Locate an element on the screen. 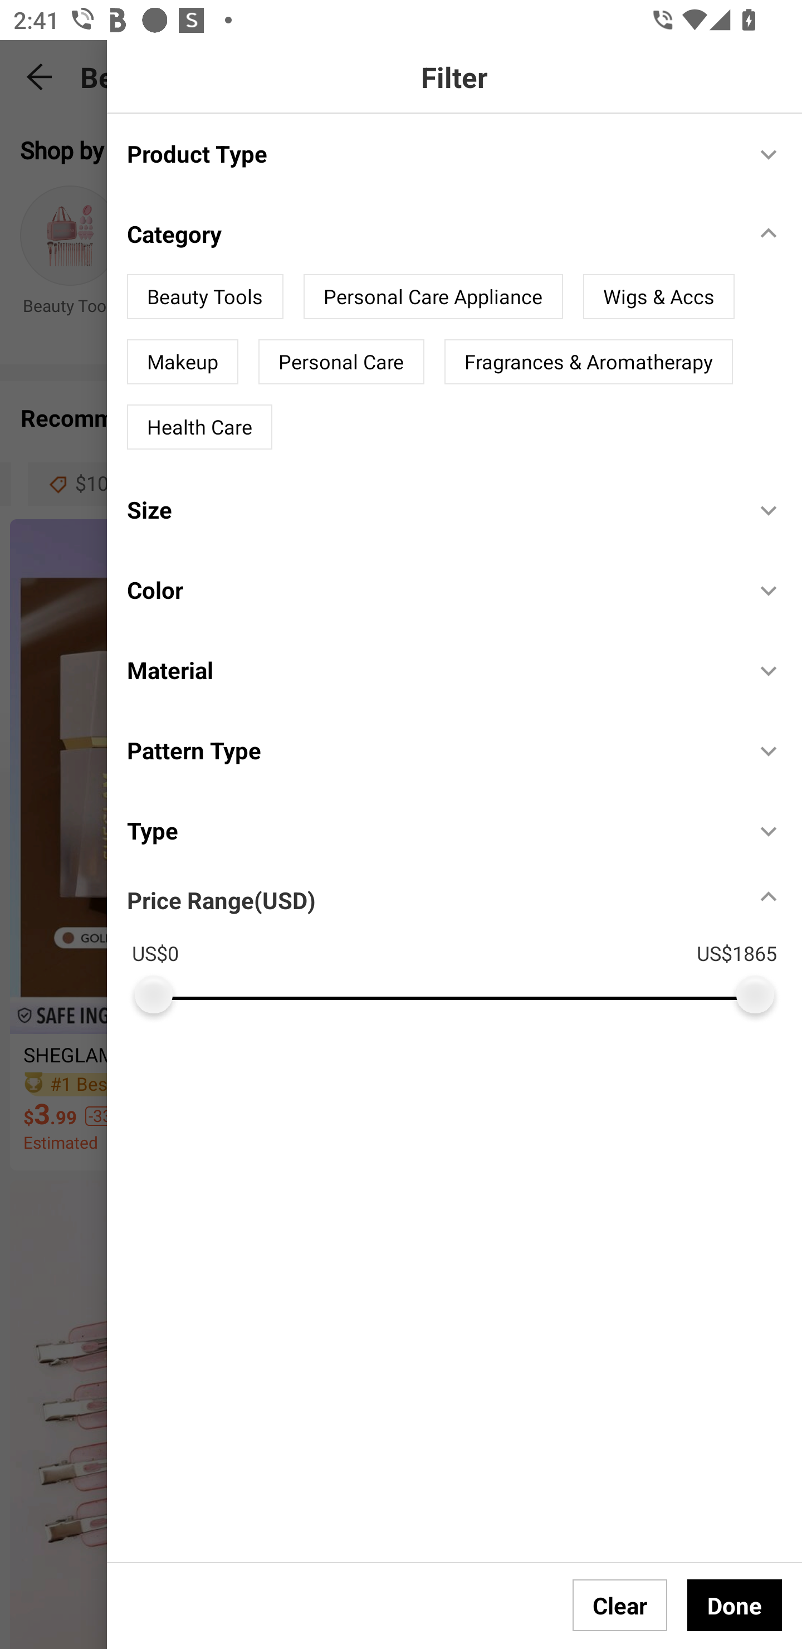 The height and width of the screenshot is (1649, 802). Category is located at coordinates (431, 234).